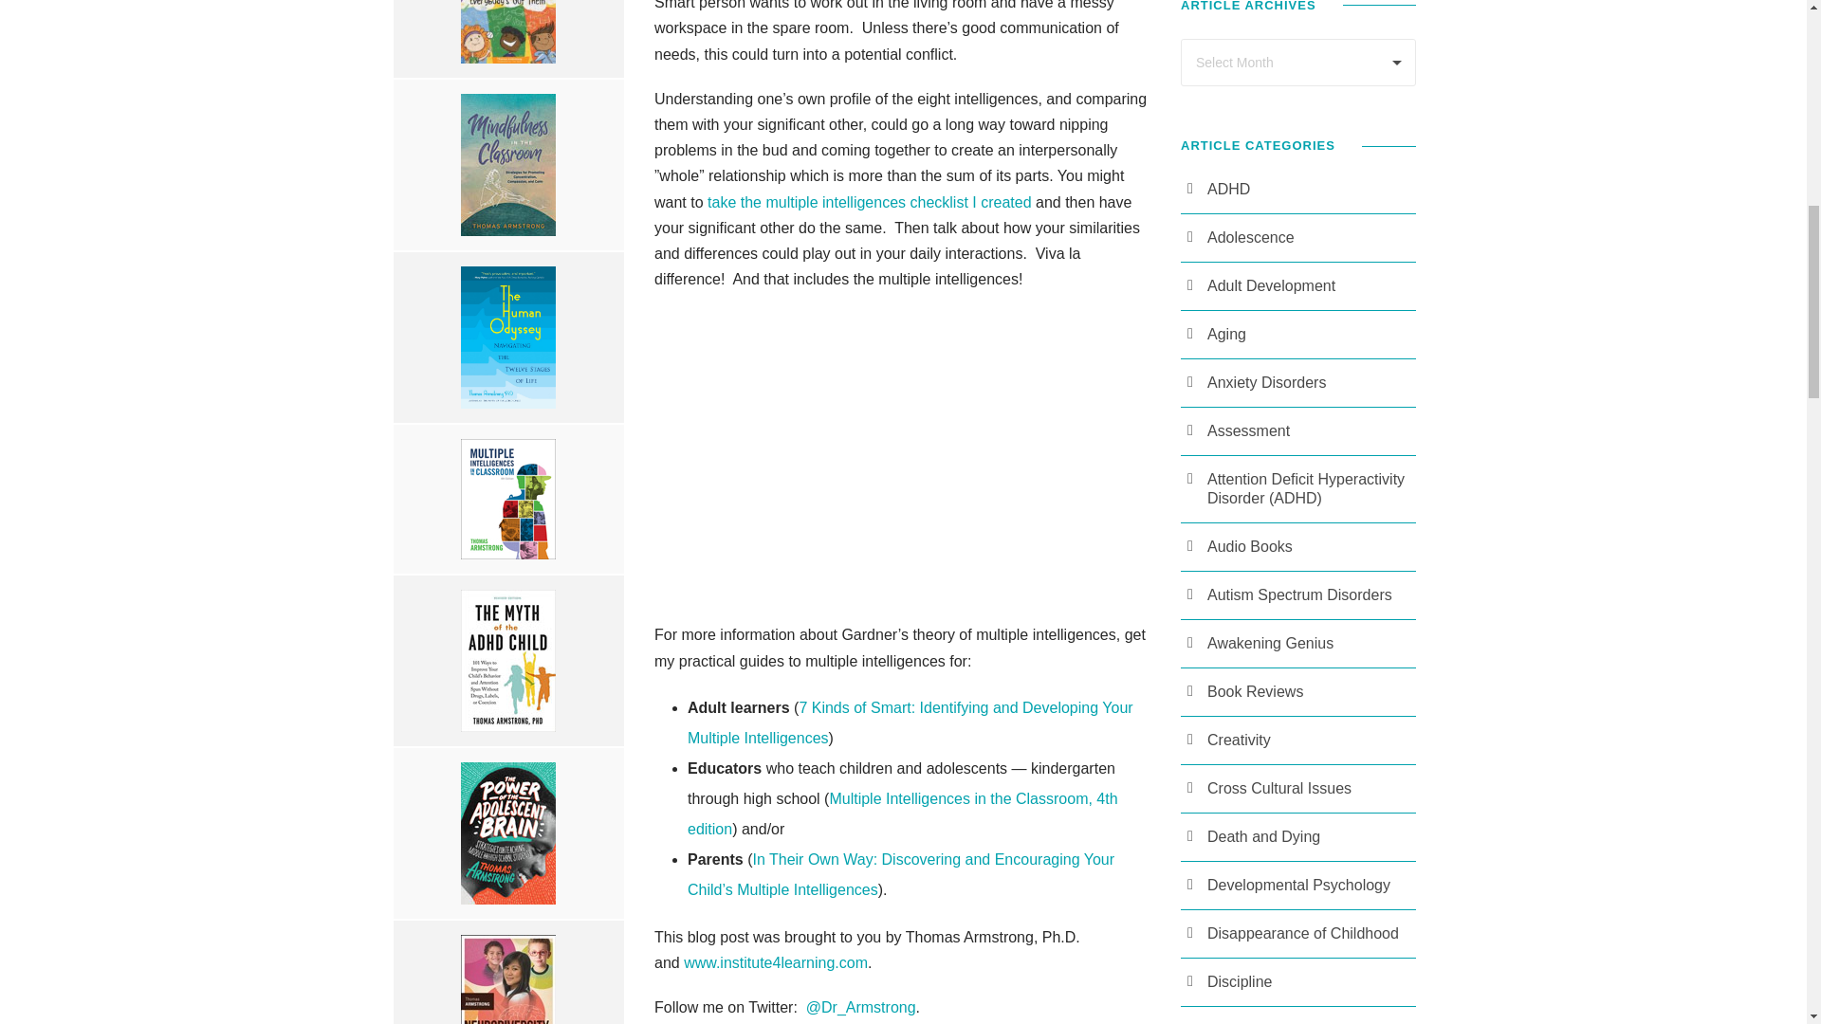  I want to click on YouTube video player, so click(905, 453).